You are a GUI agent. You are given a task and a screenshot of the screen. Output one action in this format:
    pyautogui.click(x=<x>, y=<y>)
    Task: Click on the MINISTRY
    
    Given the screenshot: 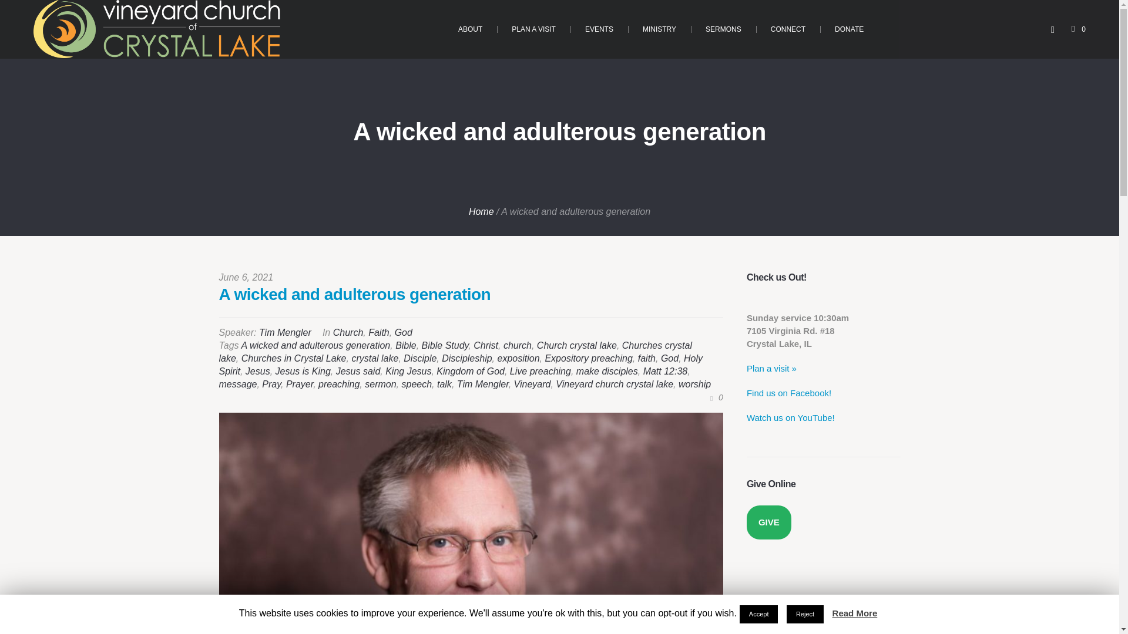 What is the action you would take?
    pyautogui.click(x=659, y=29)
    